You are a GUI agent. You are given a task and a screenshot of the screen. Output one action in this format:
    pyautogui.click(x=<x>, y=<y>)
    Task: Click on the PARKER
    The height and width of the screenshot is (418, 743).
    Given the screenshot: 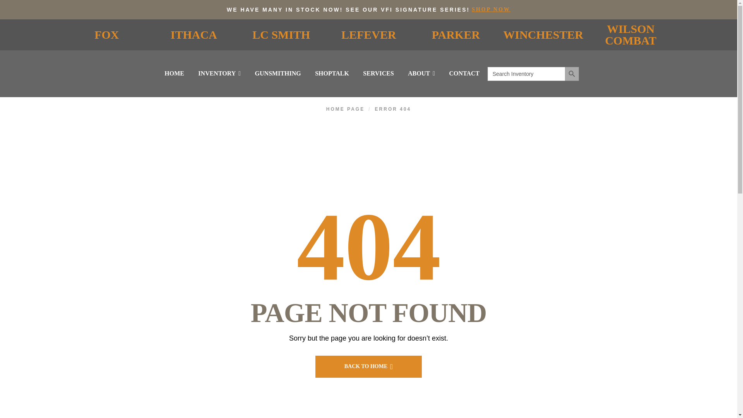 What is the action you would take?
    pyautogui.click(x=456, y=34)
    